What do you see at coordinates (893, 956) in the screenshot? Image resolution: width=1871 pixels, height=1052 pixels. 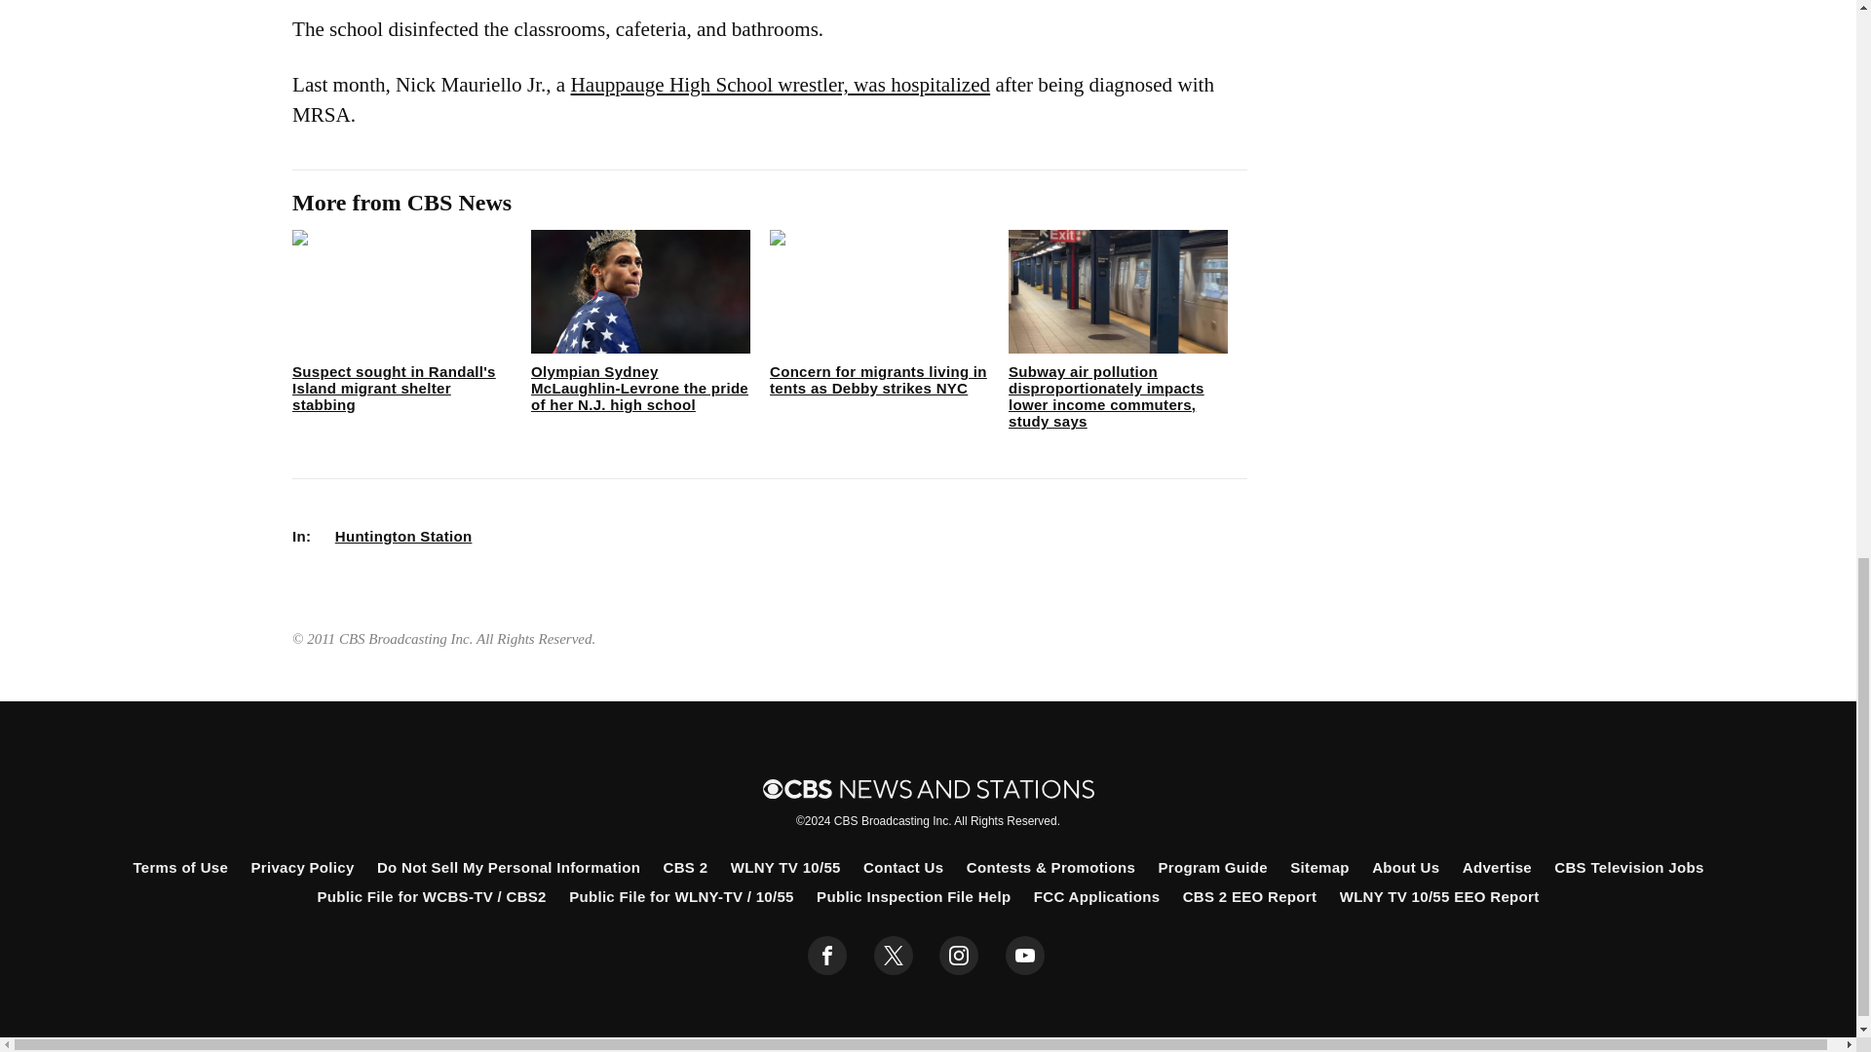 I see `twitter` at bounding box center [893, 956].